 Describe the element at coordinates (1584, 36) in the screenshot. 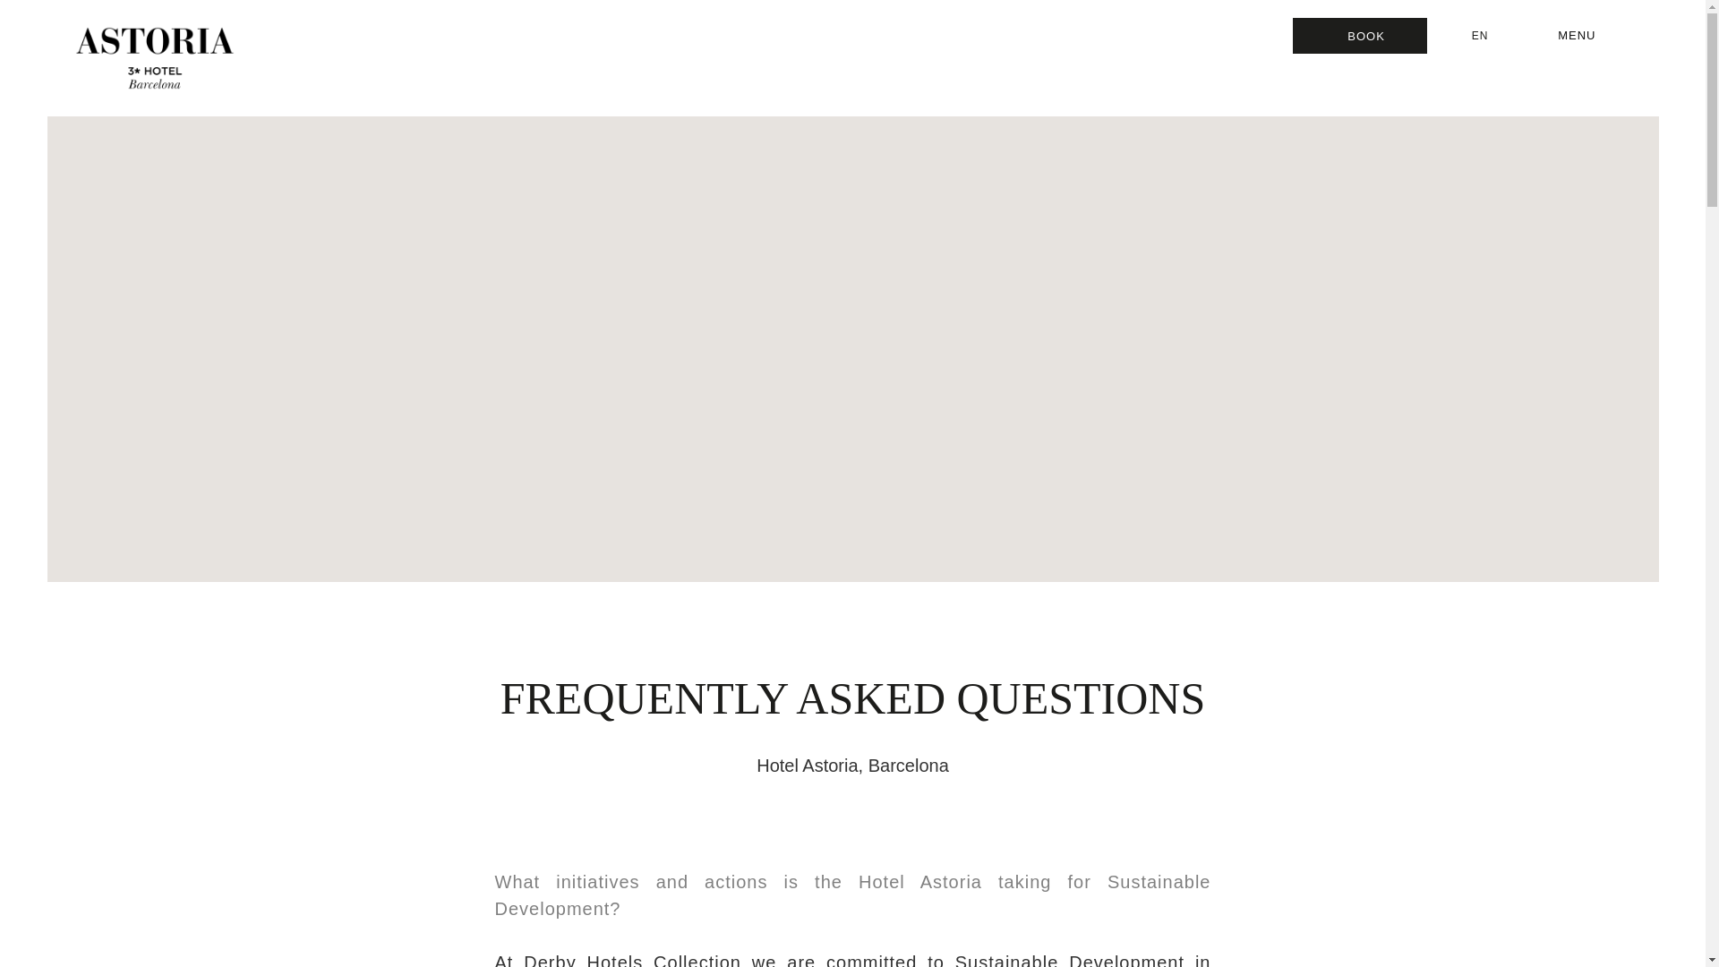

I see `Menu` at that location.